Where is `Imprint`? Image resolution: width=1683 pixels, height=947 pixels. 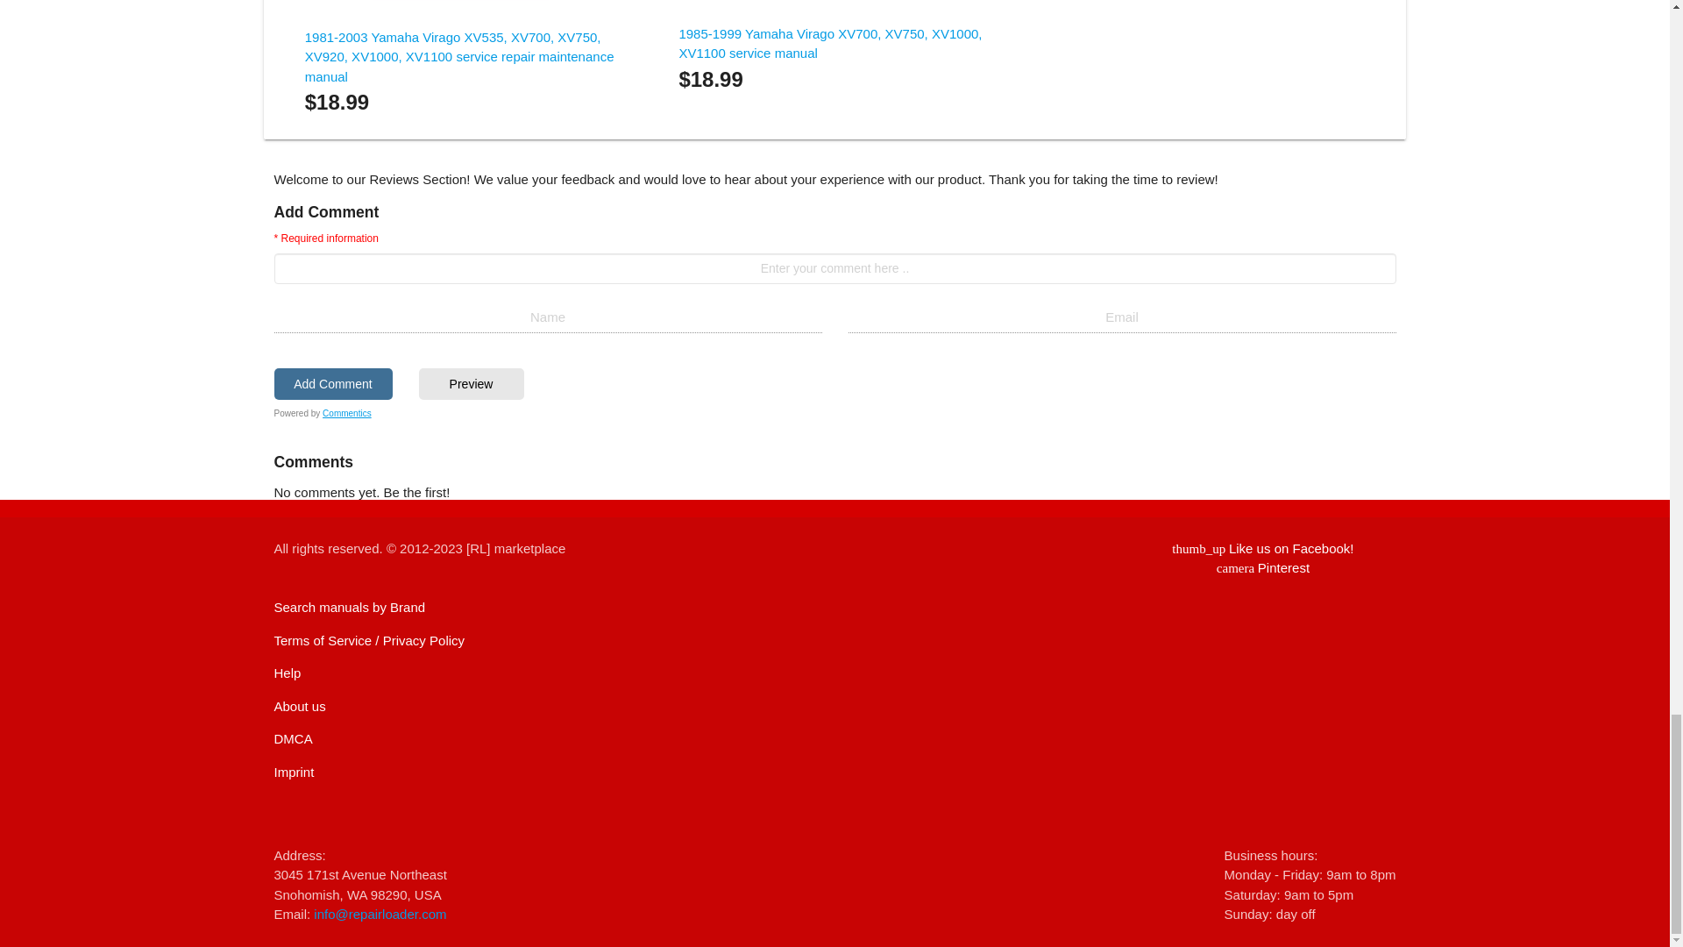 Imprint is located at coordinates (1262, 568).